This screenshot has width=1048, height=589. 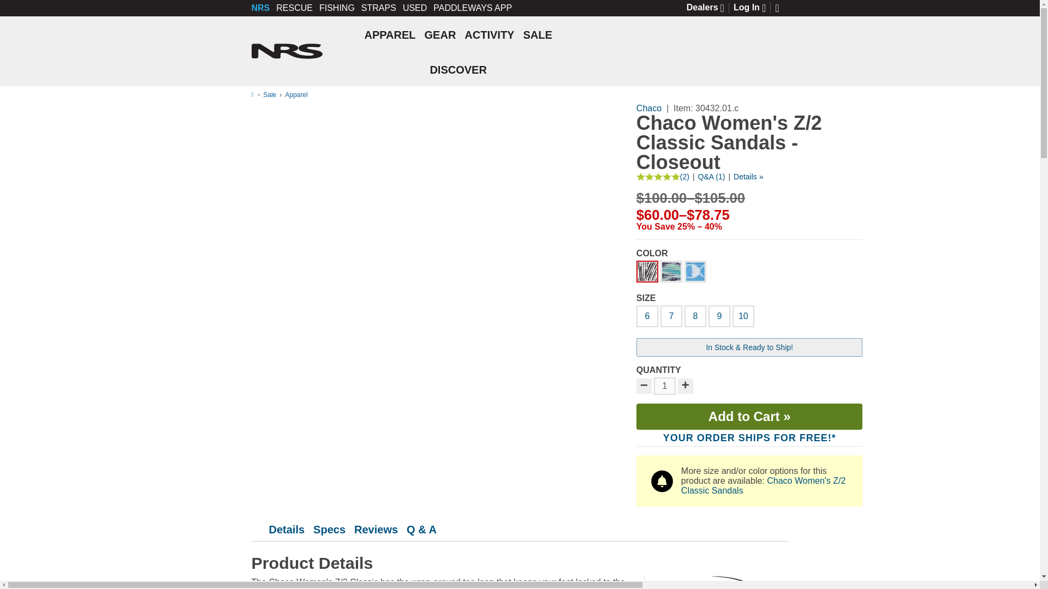 I want to click on FISHING, so click(x=337, y=8).